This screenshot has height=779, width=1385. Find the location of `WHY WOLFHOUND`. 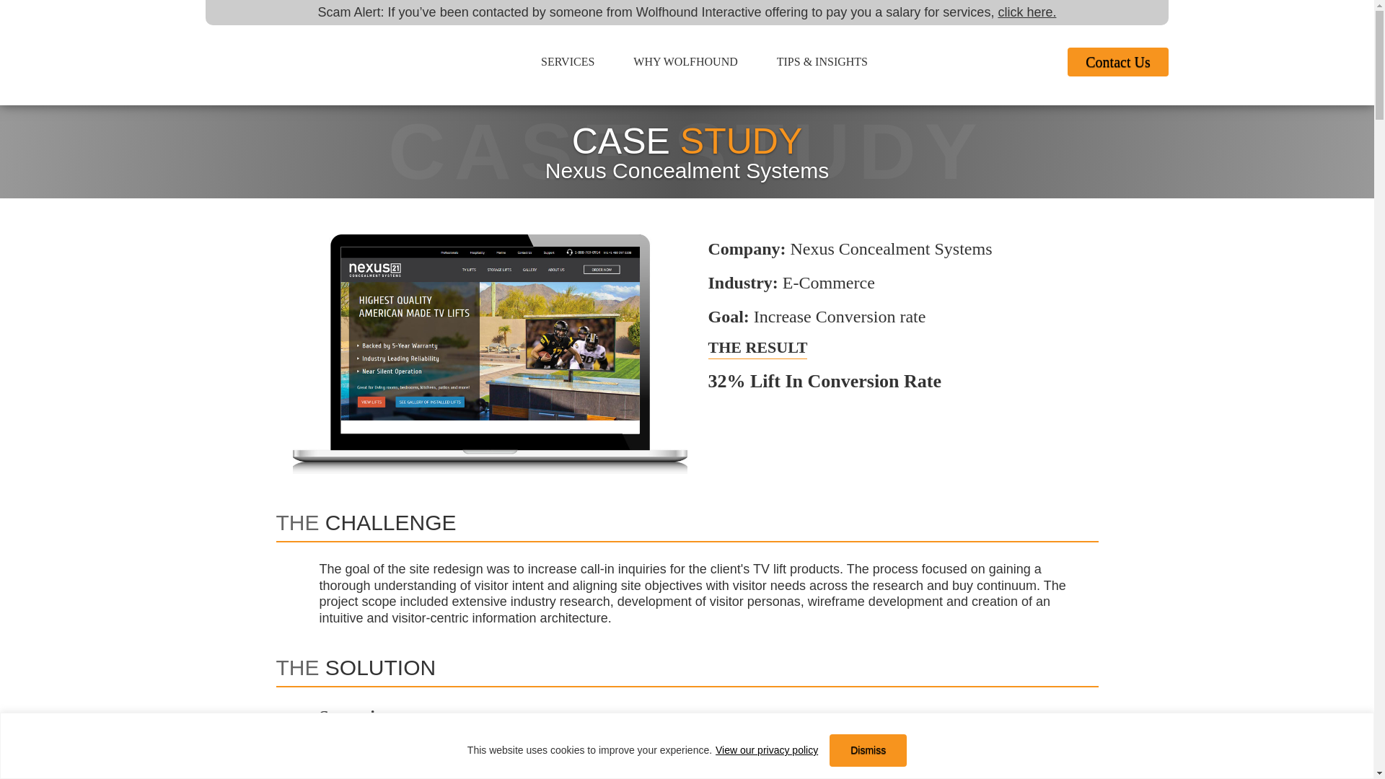

WHY WOLFHOUND is located at coordinates (685, 62).